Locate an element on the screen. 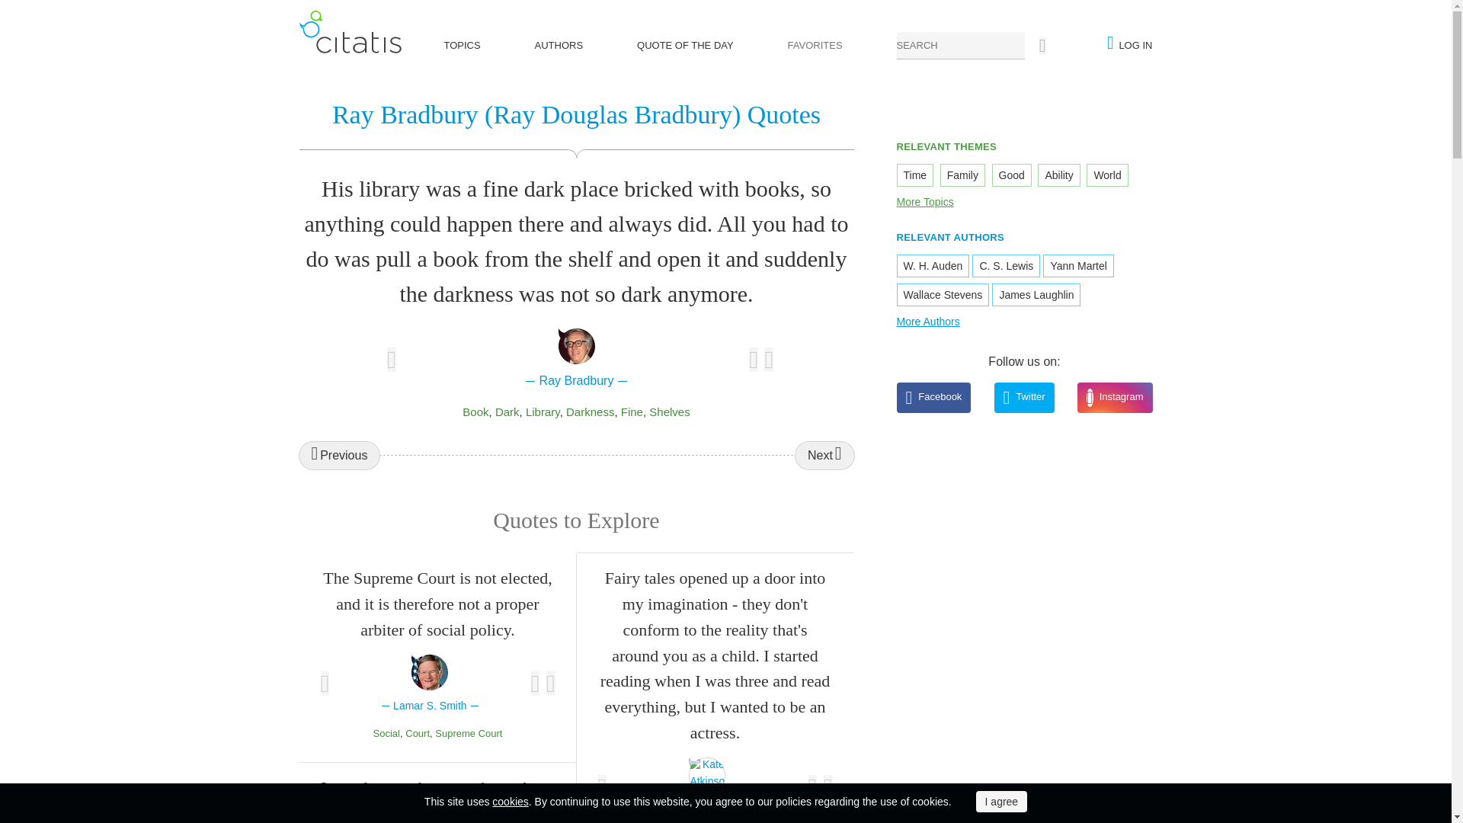 This screenshot has width=1463, height=823. Dark is located at coordinates (507, 411).